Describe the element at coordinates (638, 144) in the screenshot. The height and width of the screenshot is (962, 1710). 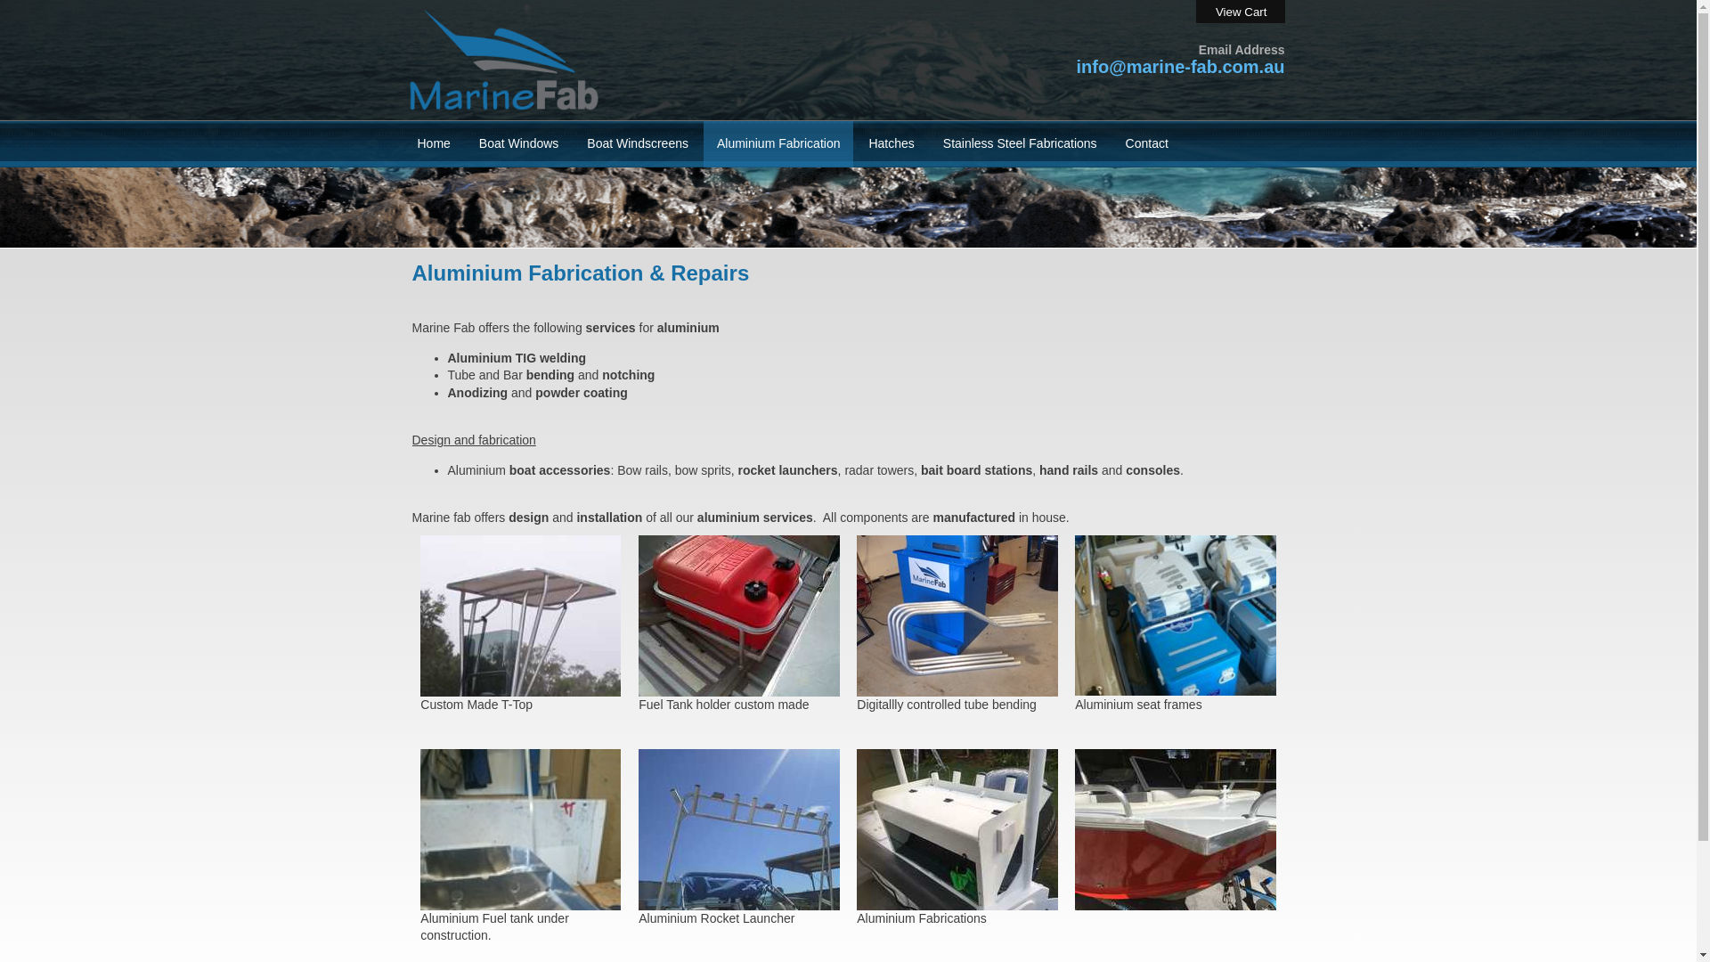
I see `Boat Windscreens` at that location.